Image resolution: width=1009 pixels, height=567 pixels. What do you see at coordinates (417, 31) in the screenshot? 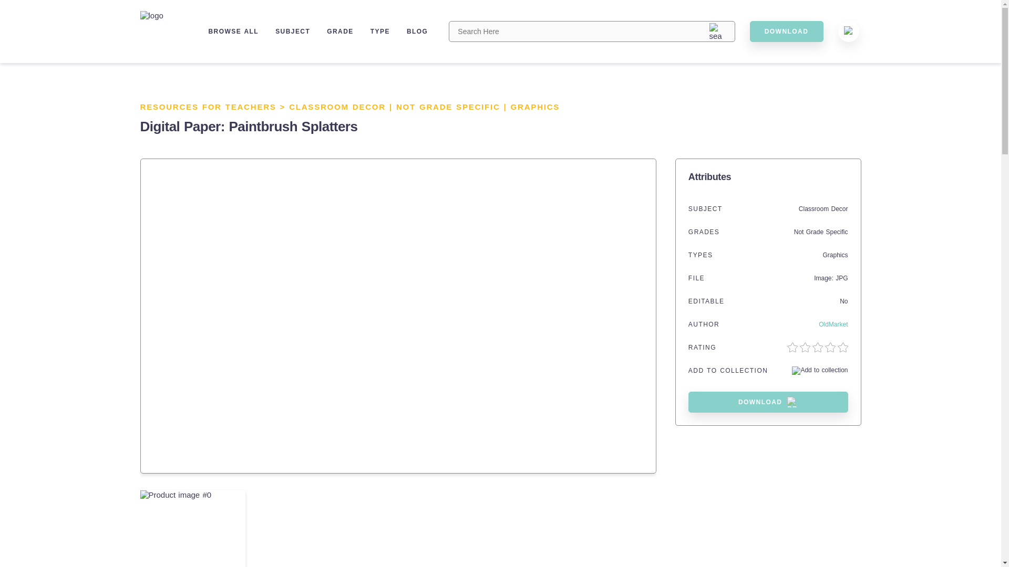
I see `BLOG` at bounding box center [417, 31].